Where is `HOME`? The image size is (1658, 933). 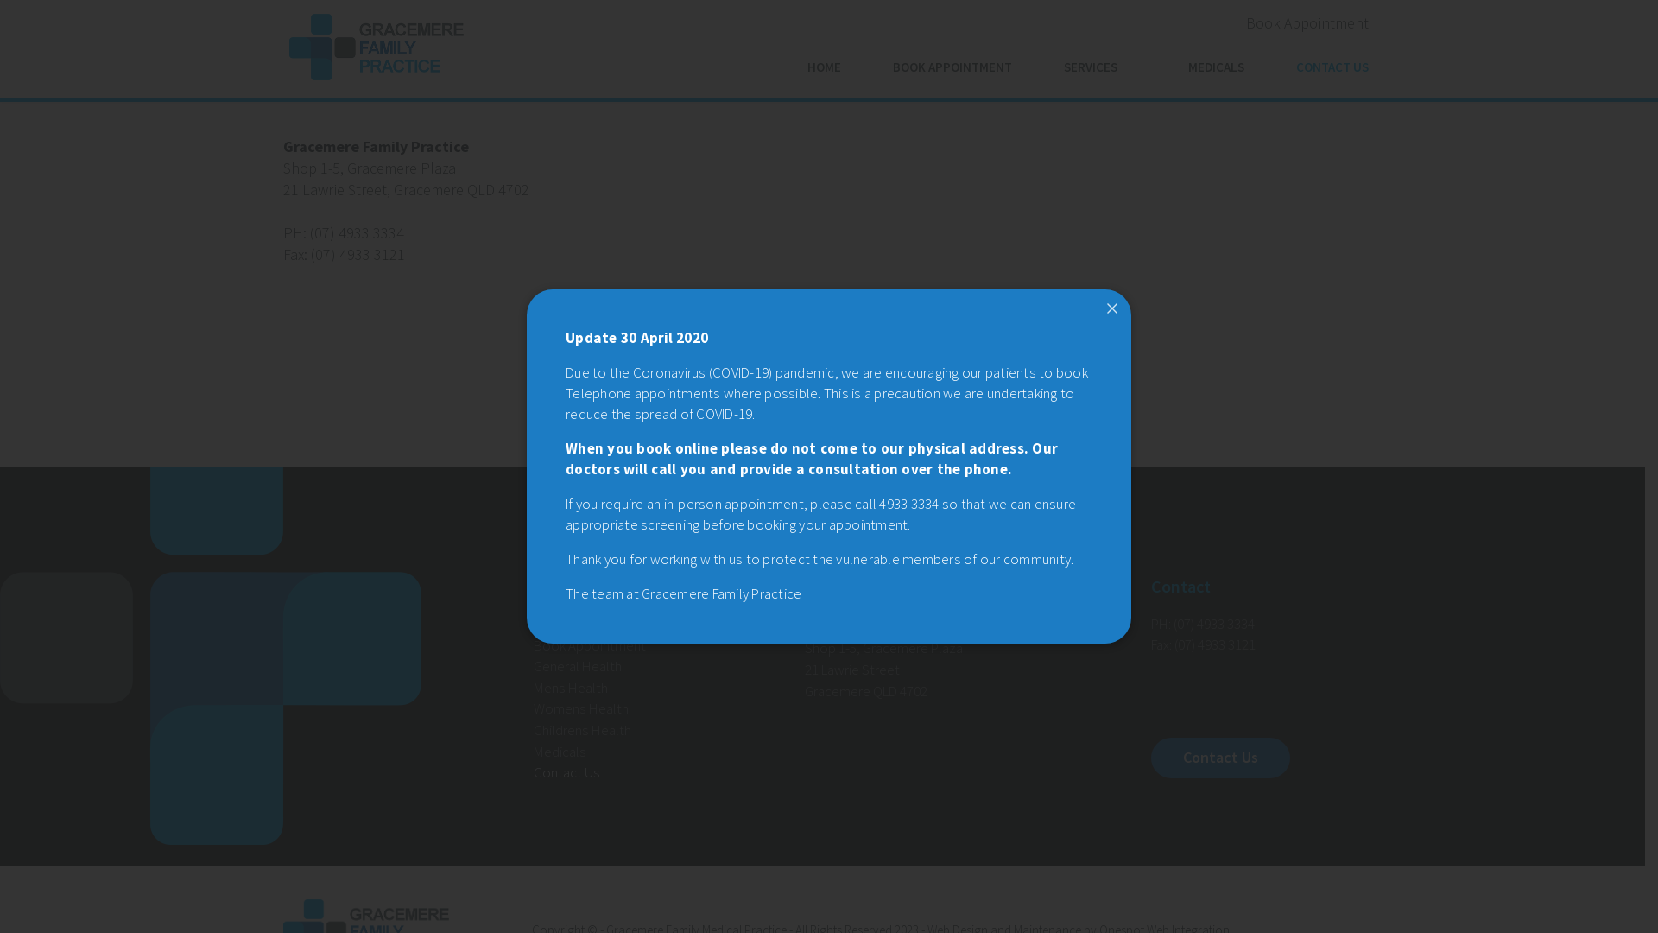 HOME is located at coordinates (824, 69).